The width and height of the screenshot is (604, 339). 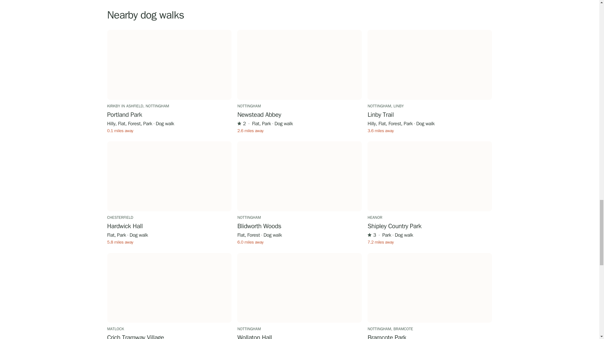 What do you see at coordinates (299, 288) in the screenshot?
I see `Dog walk at Wollaton Hall` at bounding box center [299, 288].